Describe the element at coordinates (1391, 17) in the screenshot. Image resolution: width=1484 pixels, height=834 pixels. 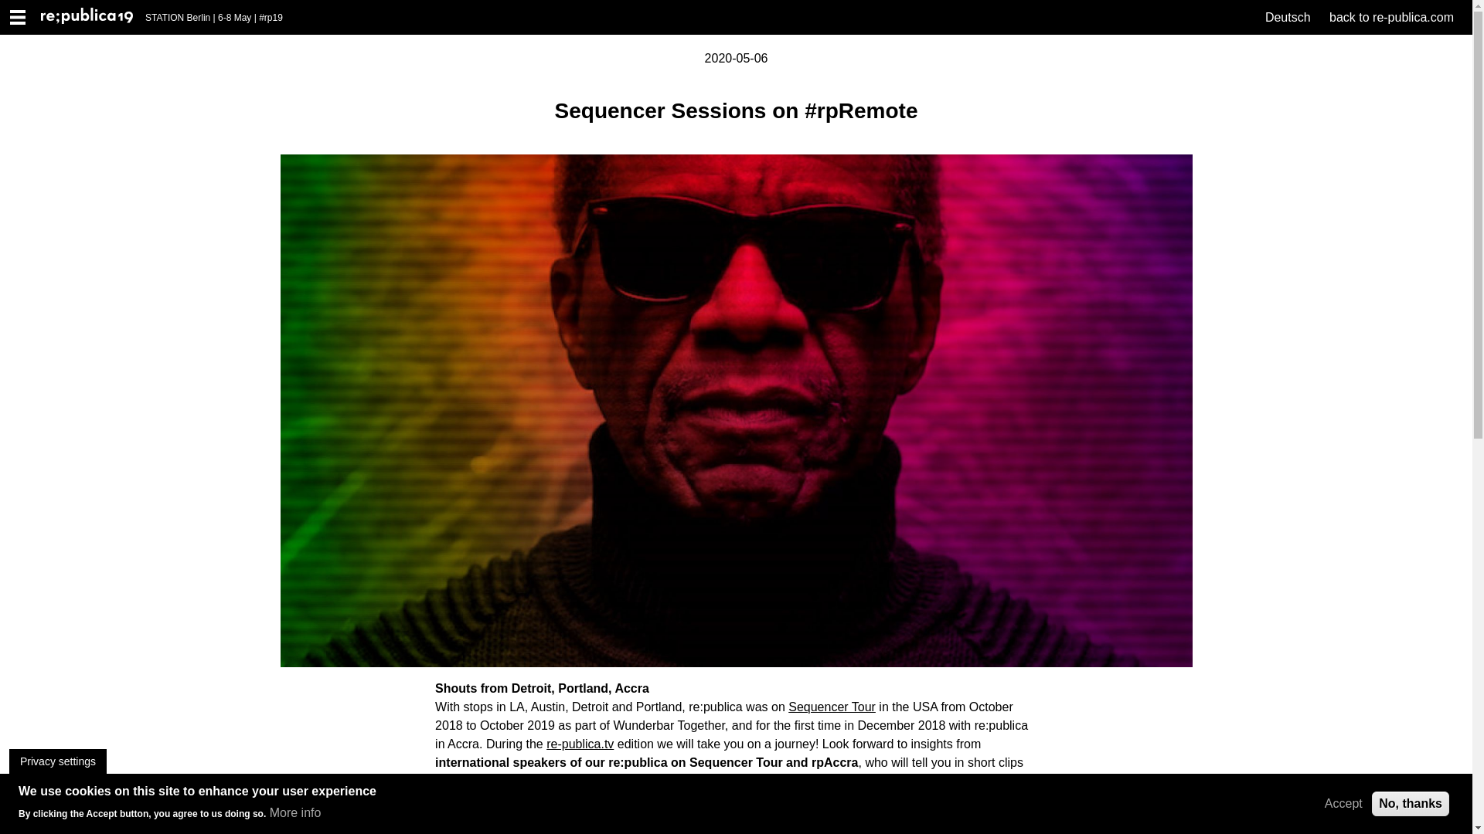
I see `back to re-publica.com` at that location.